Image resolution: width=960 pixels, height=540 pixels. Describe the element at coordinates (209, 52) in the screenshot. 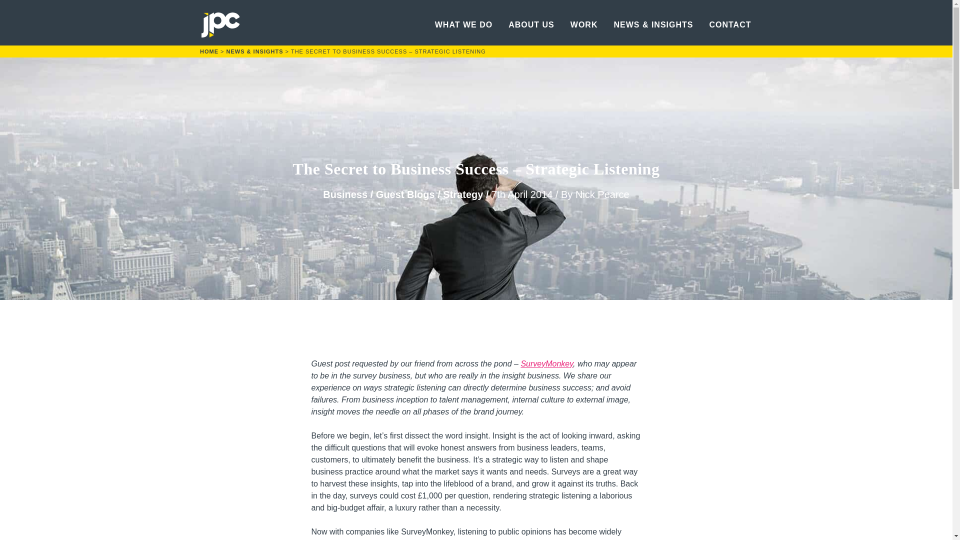

I see `HOME` at that location.